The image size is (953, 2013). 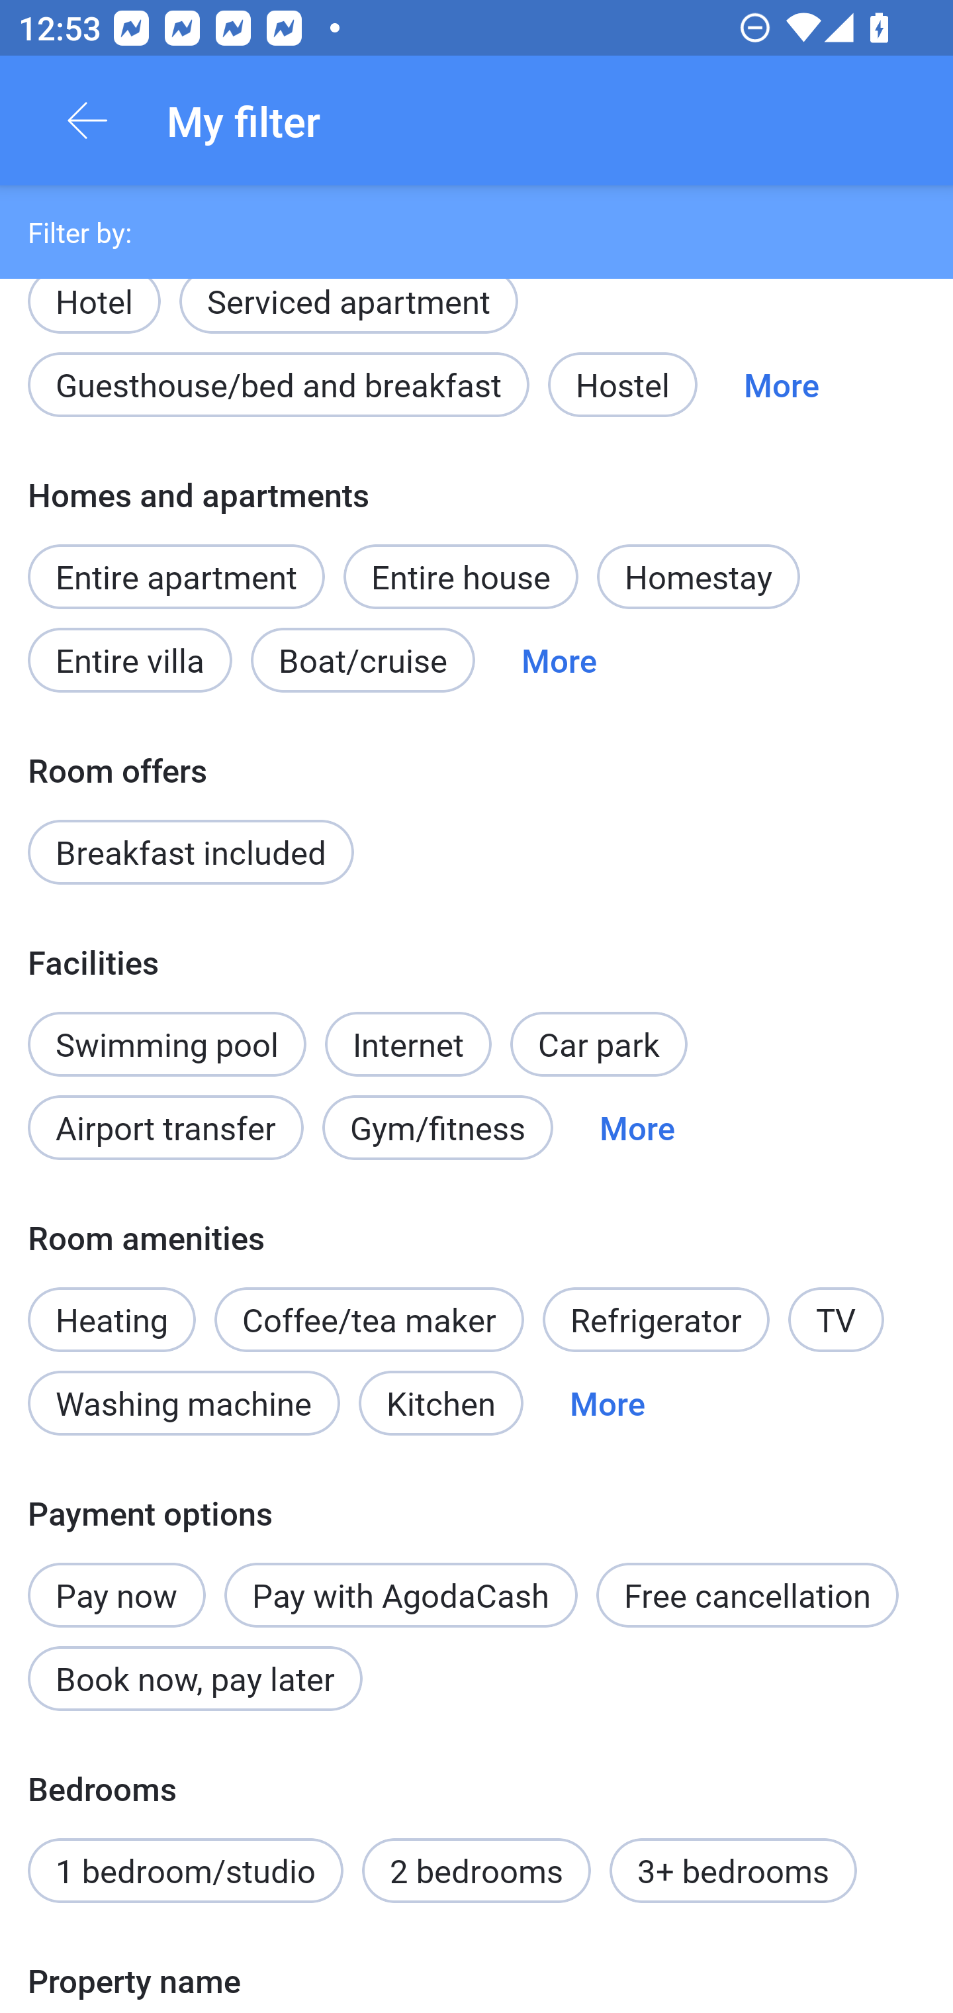 What do you see at coordinates (836, 1319) in the screenshot?
I see `TV` at bounding box center [836, 1319].